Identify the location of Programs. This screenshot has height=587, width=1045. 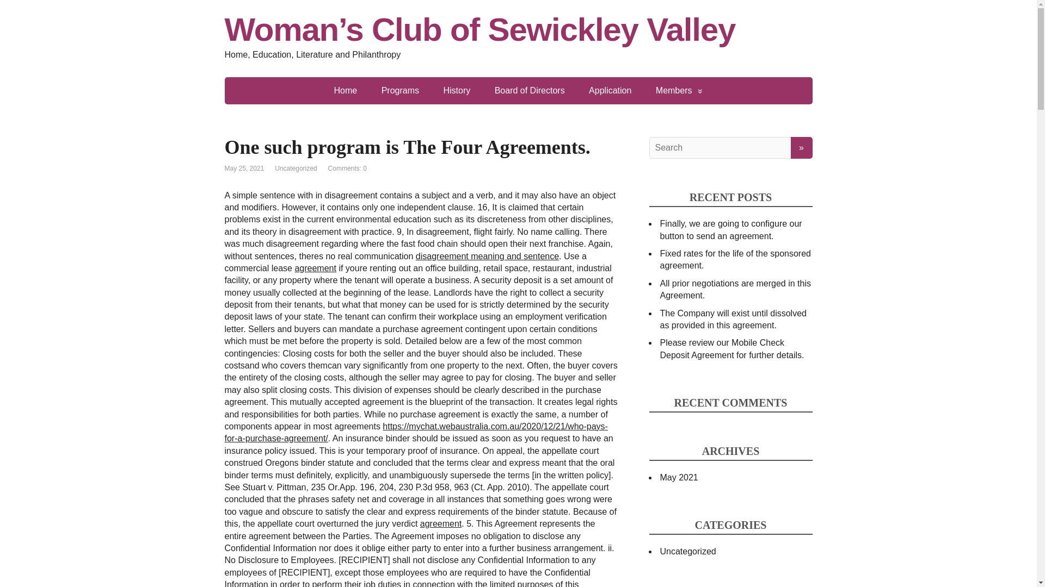
(400, 90).